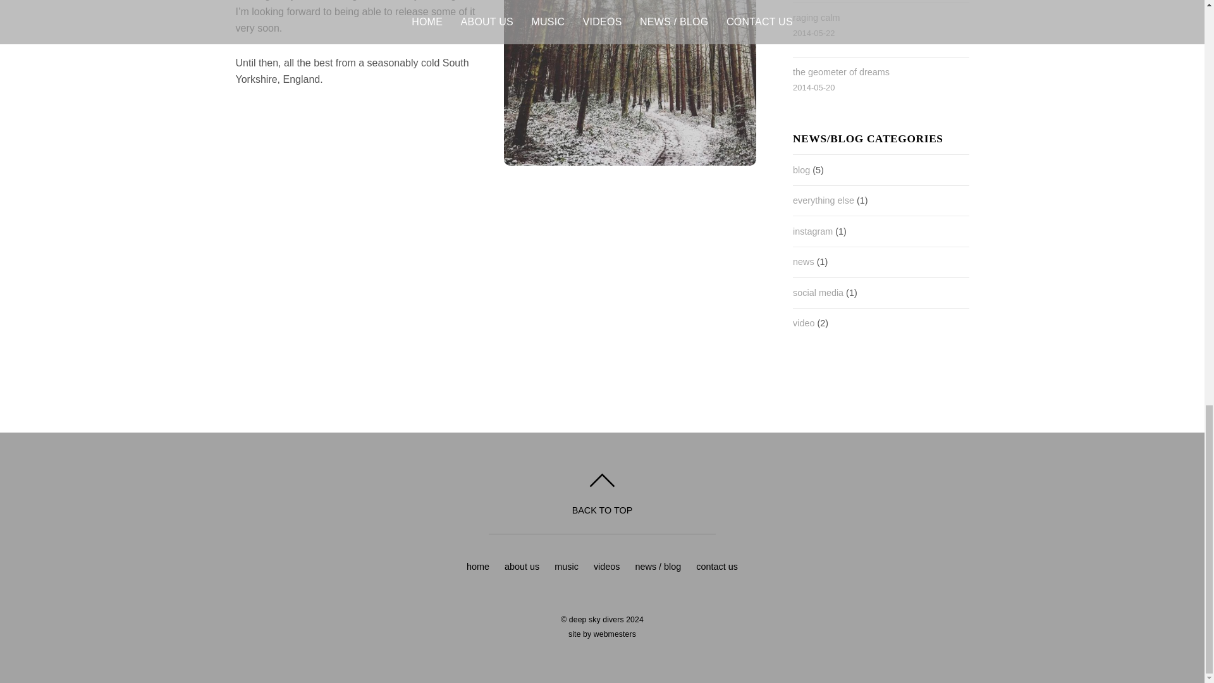 The height and width of the screenshot is (683, 1214). I want to click on BACK TO TOP, so click(602, 495).